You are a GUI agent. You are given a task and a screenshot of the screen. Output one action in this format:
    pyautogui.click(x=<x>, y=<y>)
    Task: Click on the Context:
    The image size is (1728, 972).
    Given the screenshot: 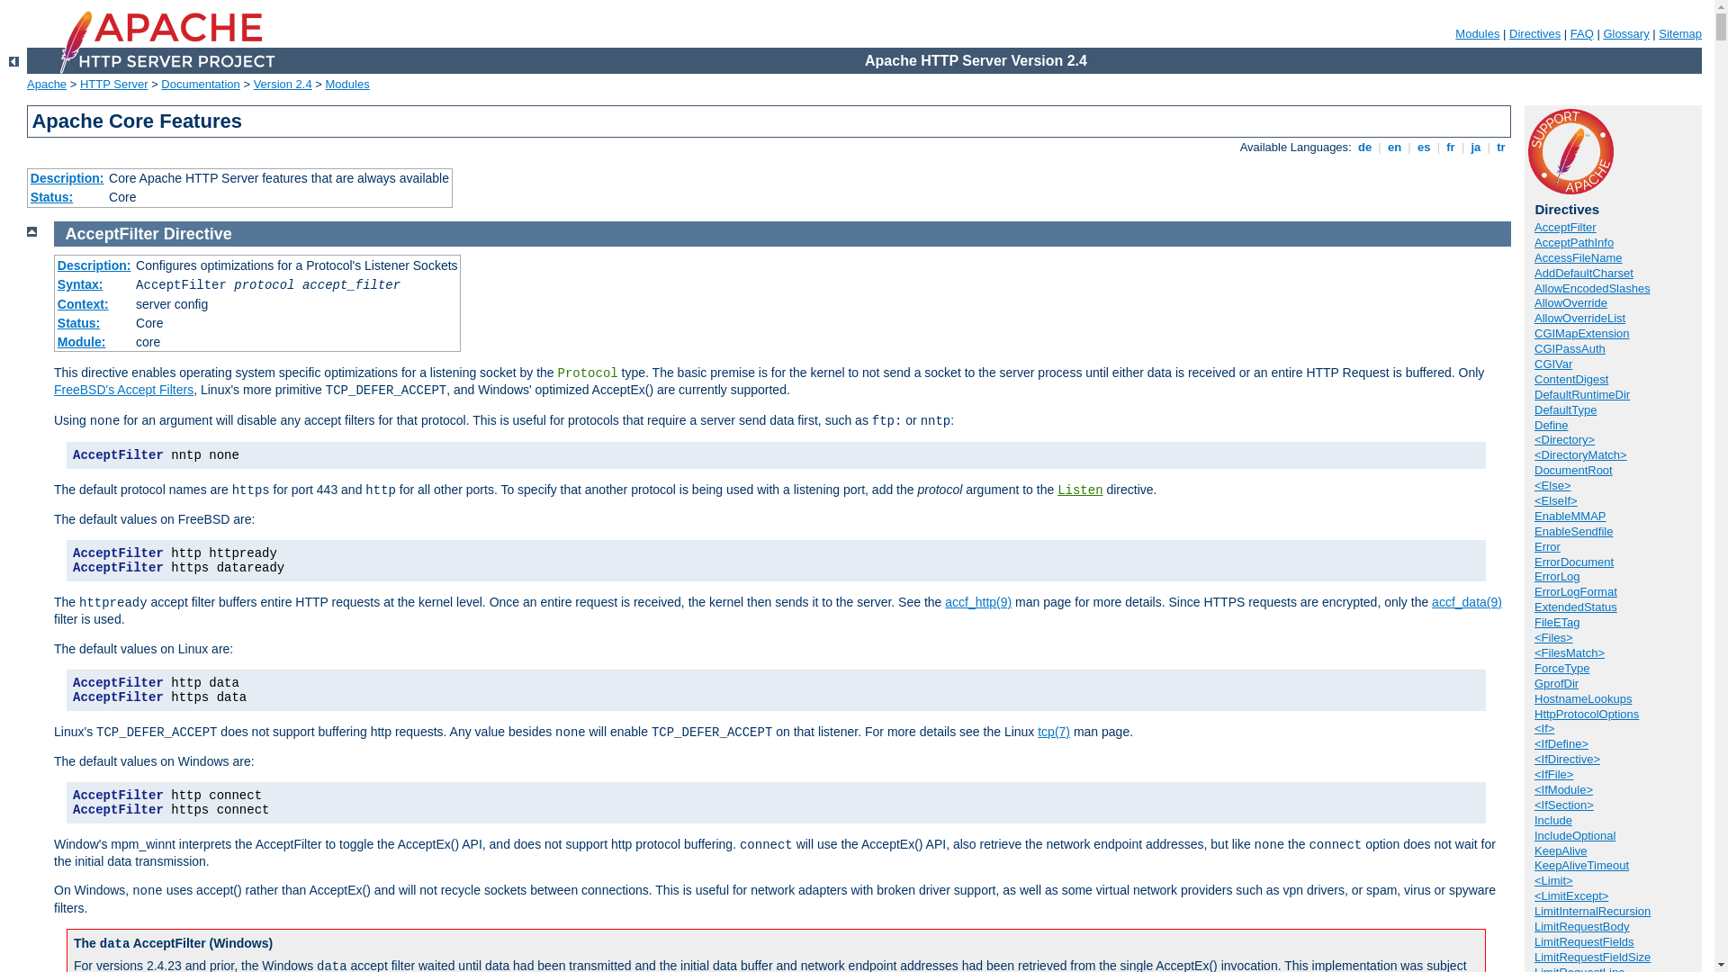 What is the action you would take?
    pyautogui.click(x=83, y=304)
    